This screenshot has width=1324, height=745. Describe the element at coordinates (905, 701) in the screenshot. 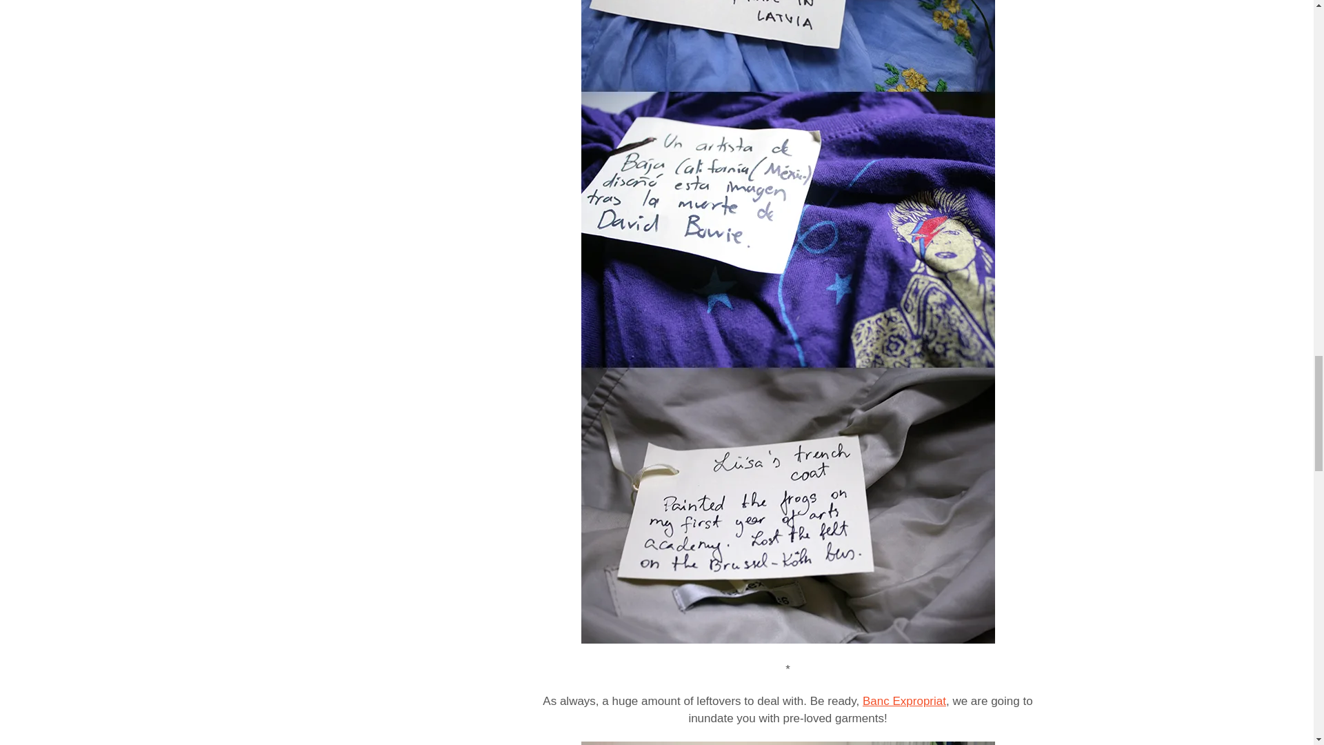

I see `Banc Expropriat` at that location.